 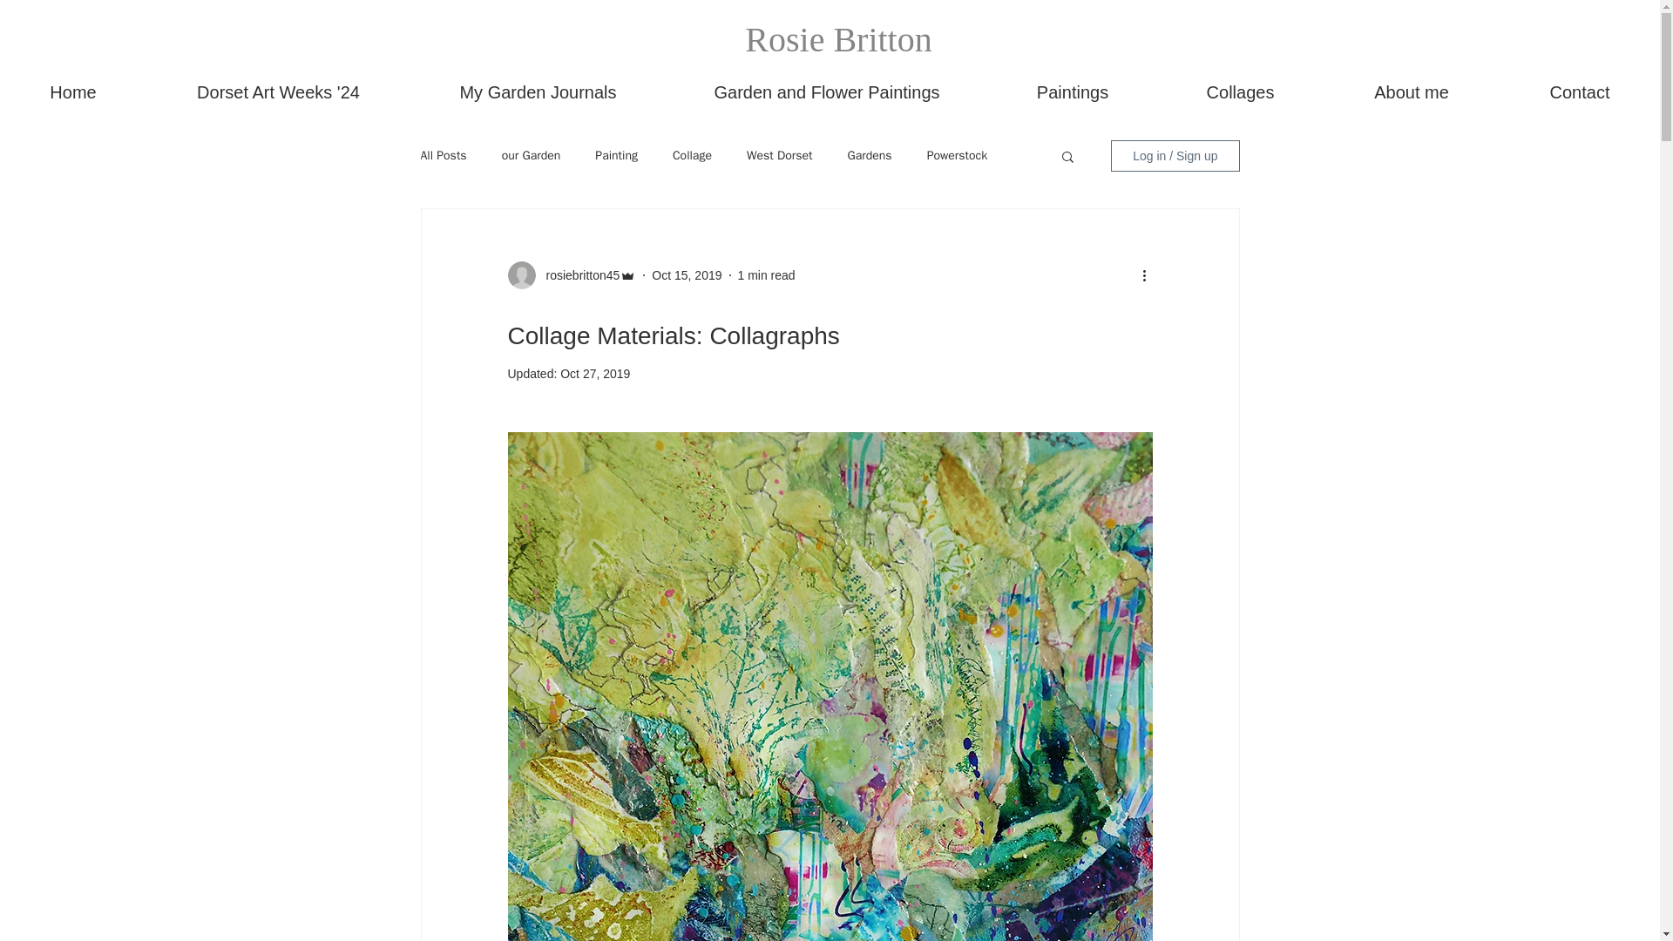 I want to click on Oct 27, 2019, so click(x=595, y=374).